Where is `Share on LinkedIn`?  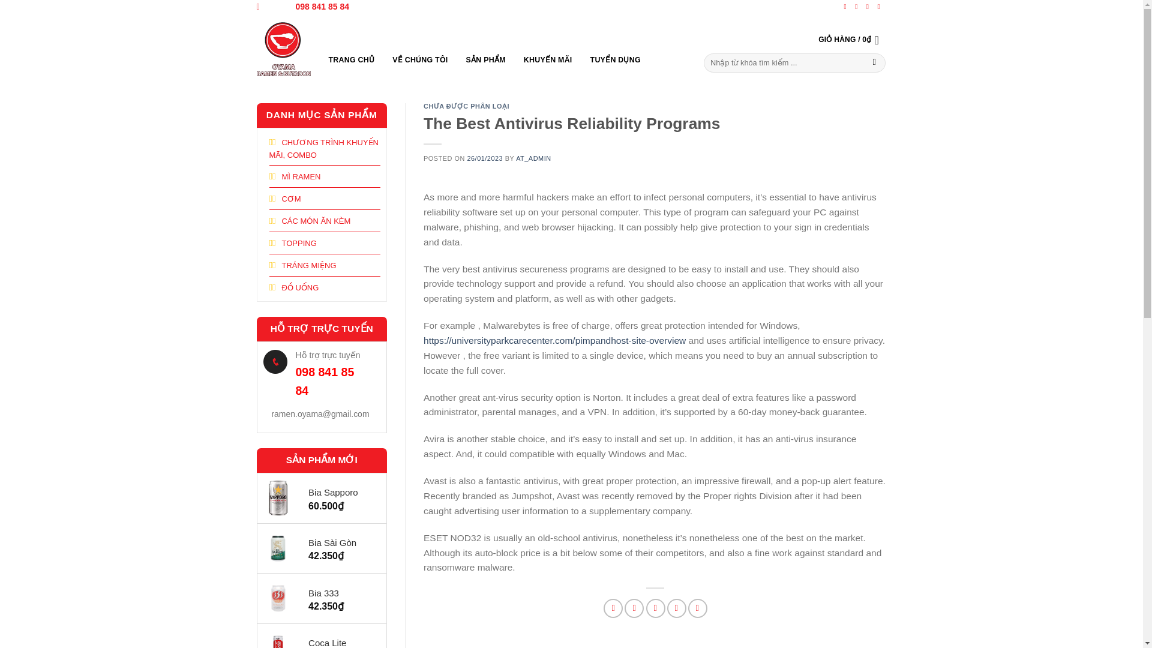
Share on LinkedIn is located at coordinates (697, 608).